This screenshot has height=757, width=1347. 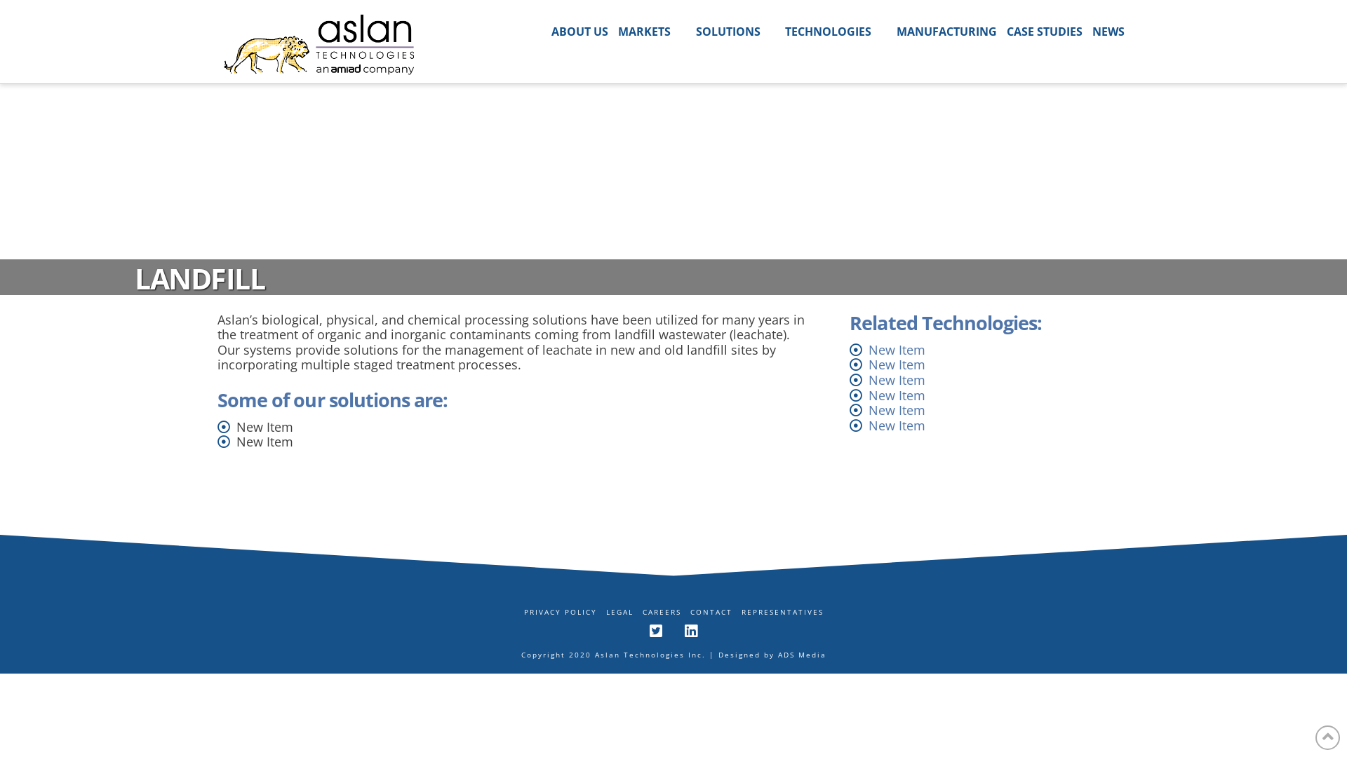 I want to click on CAREERS, so click(x=662, y=613).